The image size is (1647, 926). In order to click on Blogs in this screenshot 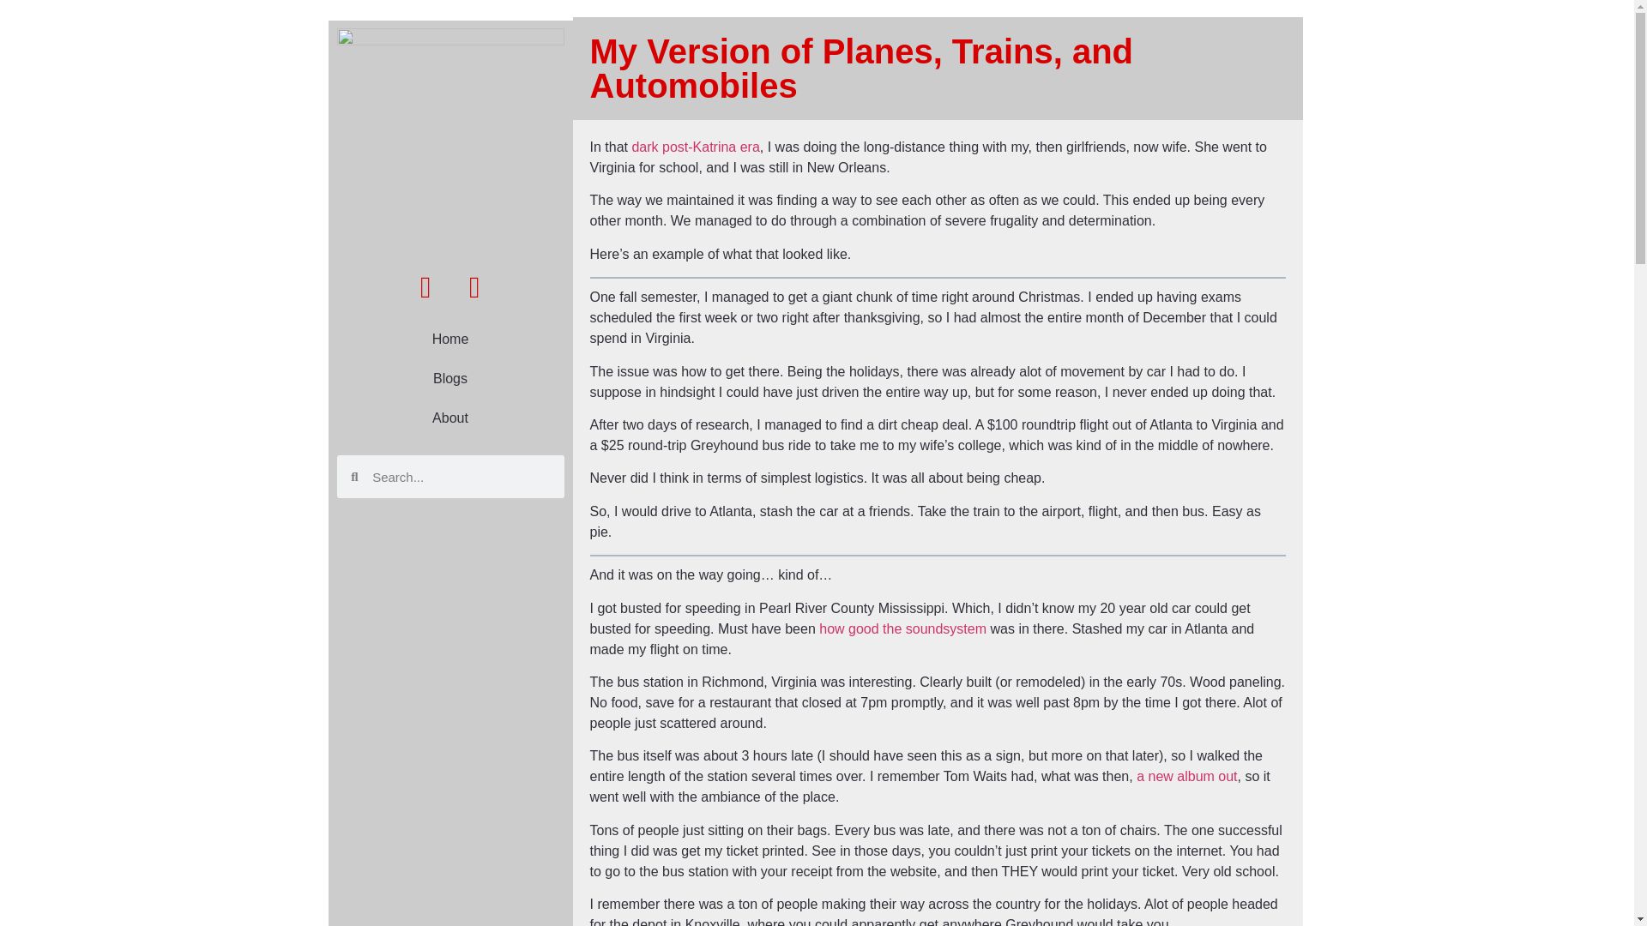, I will do `click(449, 379)`.